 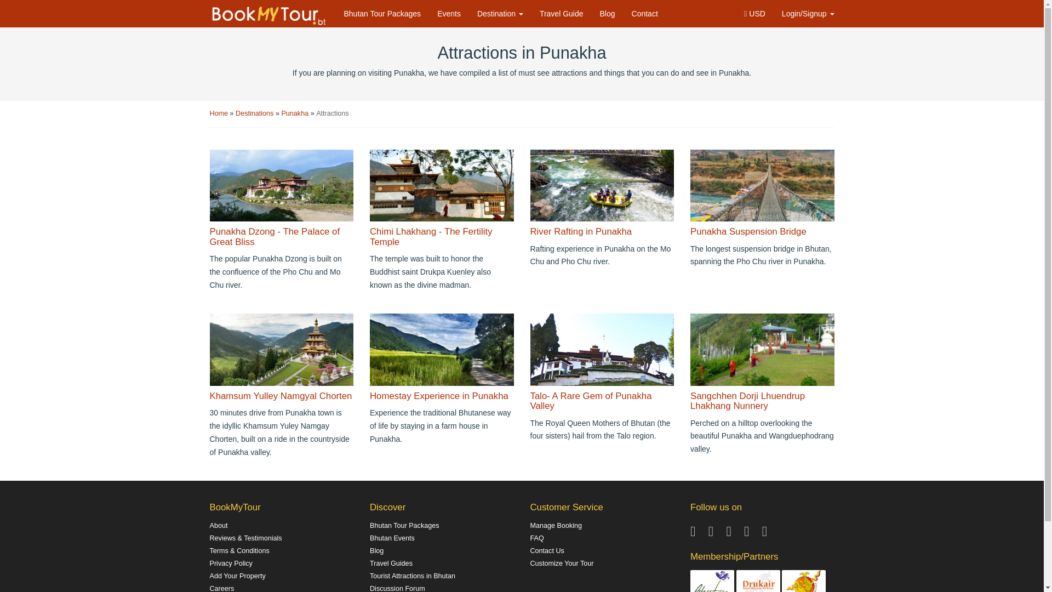 I want to click on Travel Guide, so click(x=561, y=13).